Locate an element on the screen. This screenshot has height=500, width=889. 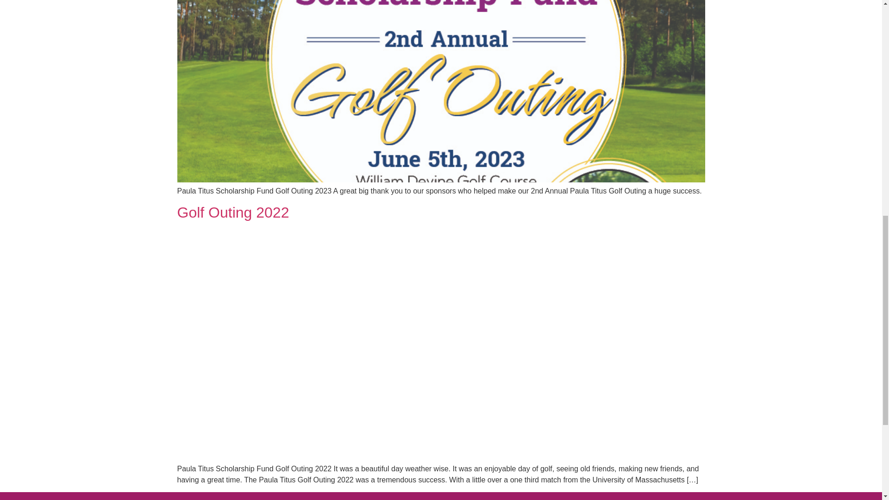
Golf Outing 2022 is located at coordinates (233, 212).